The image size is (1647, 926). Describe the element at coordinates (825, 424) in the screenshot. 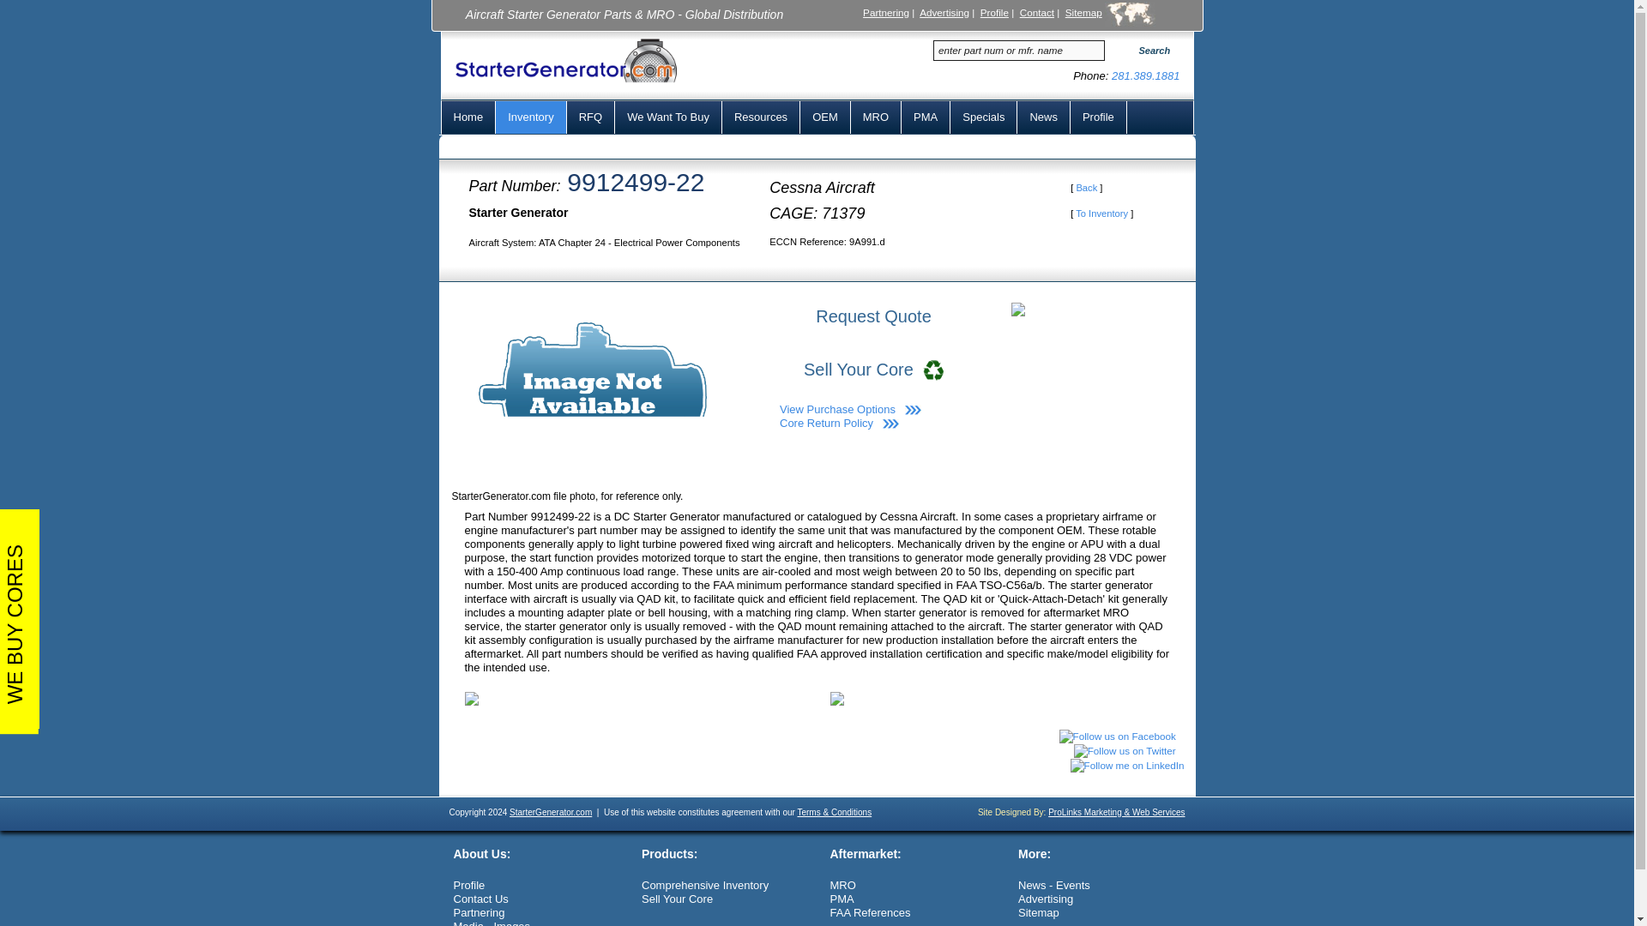

I see `Core Return Policy` at that location.